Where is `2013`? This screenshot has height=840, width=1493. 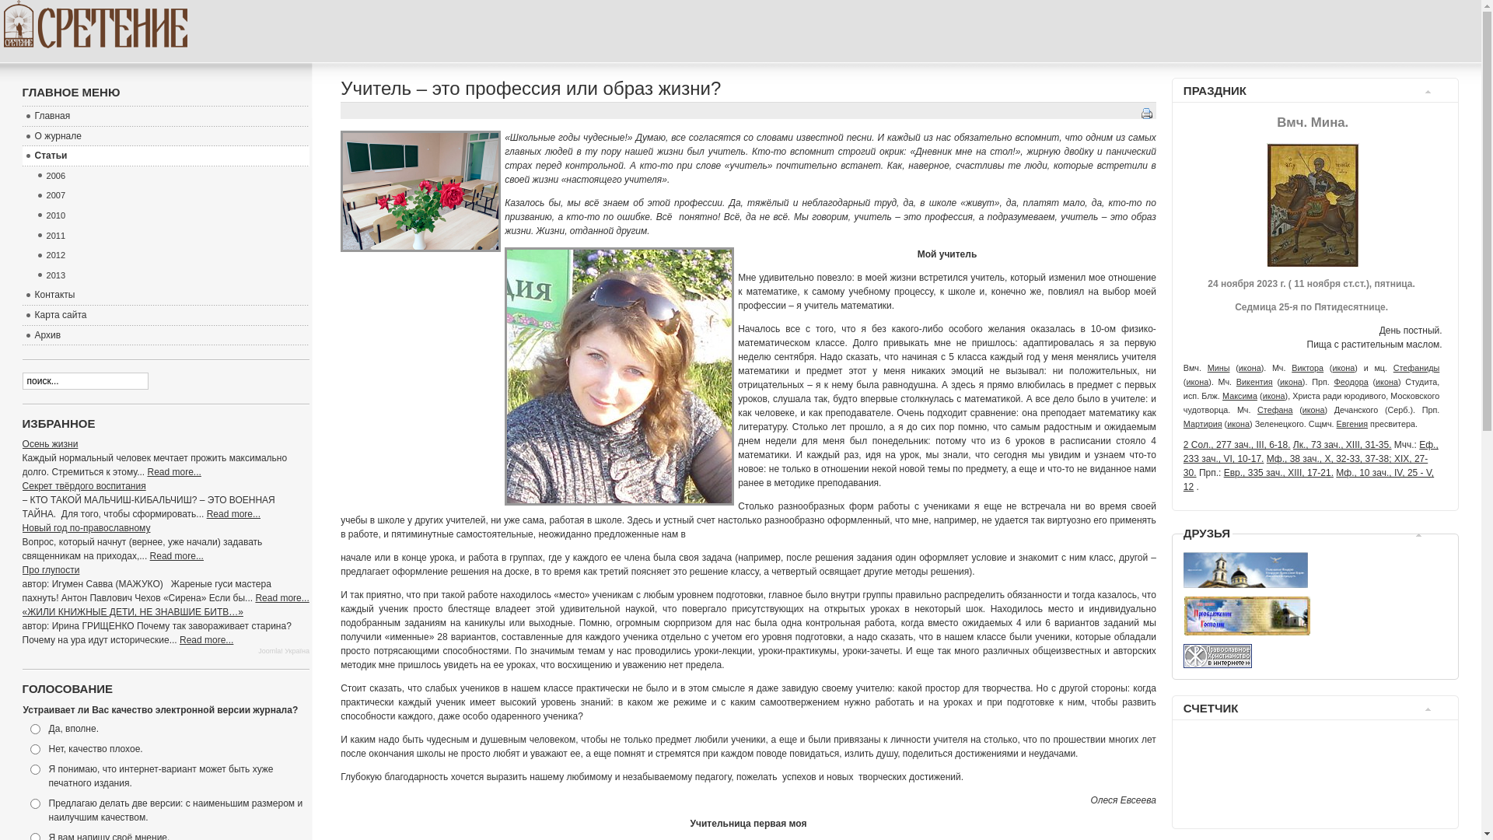
2013 is located at coordinates (172, 276).